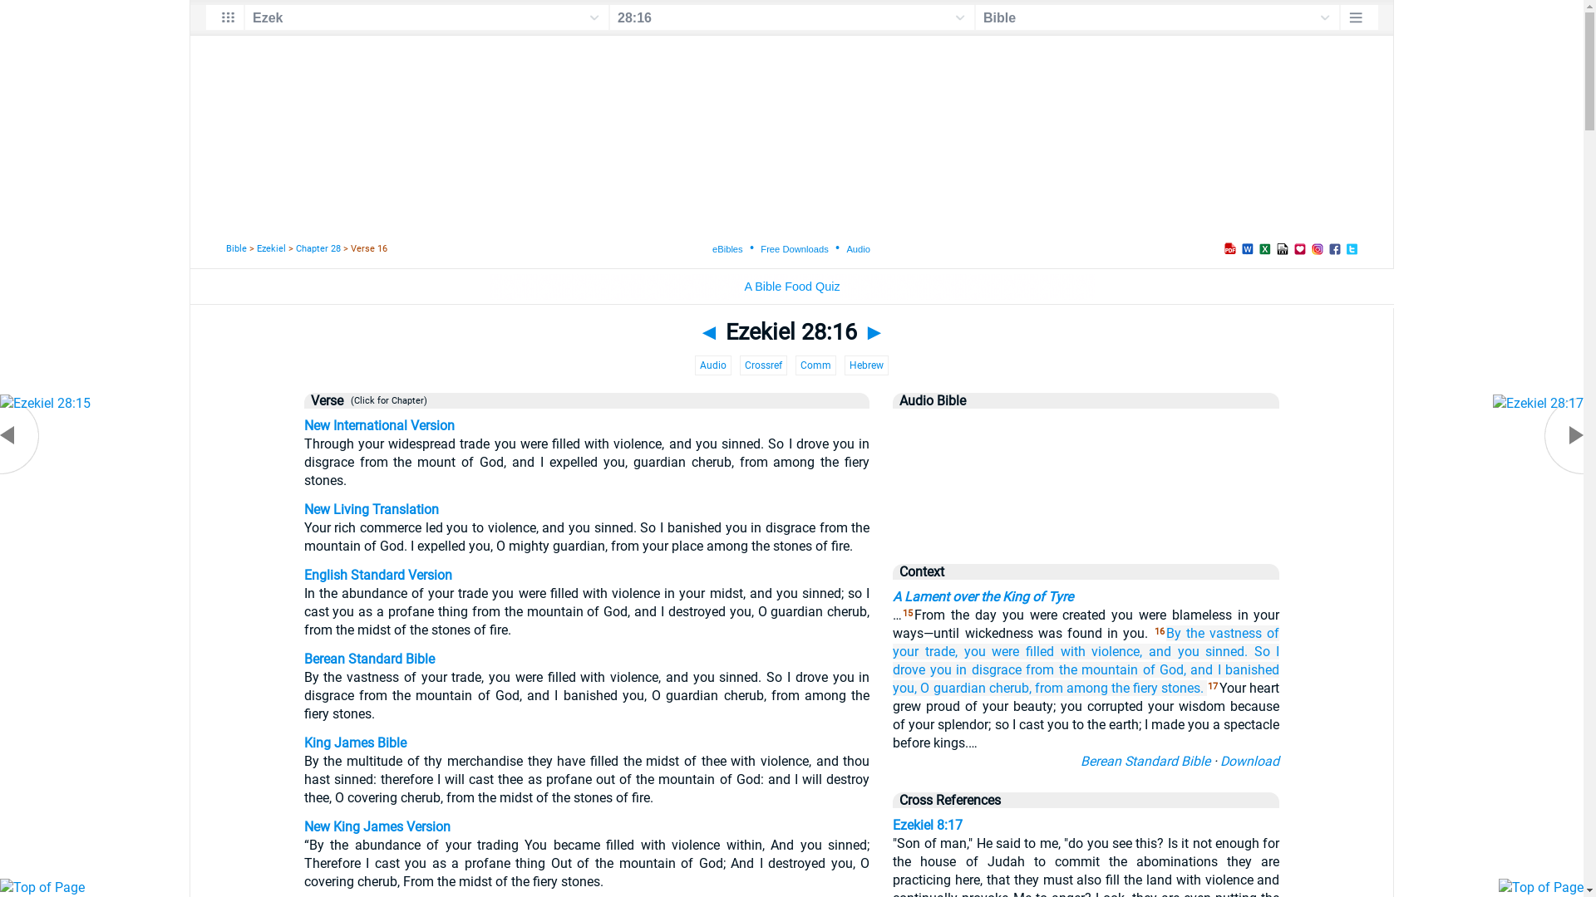  Describe the element at coordinates (816, 365) in the screenshot. I see ` Comm ` at that location.